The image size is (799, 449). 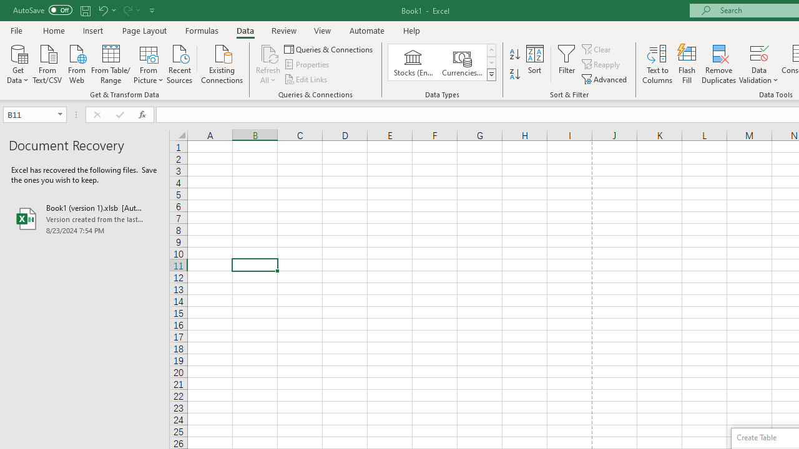 What do you see at coordinates (222, 63) in the screenshot?
I see `Existing Connections` at bounding box center [222, 63].